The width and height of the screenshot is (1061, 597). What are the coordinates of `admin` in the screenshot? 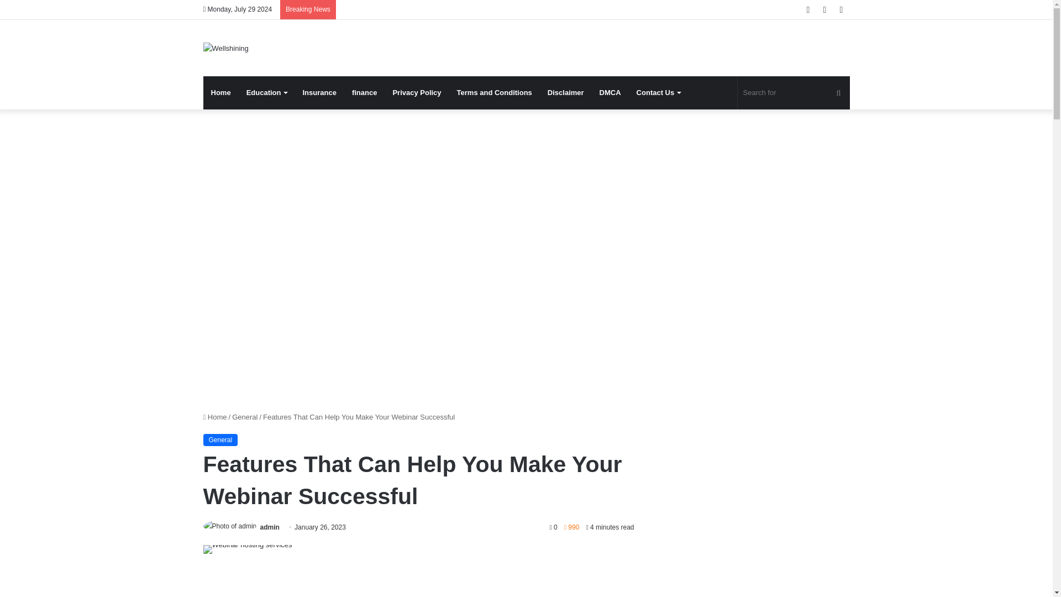 It's located at (270, 527).